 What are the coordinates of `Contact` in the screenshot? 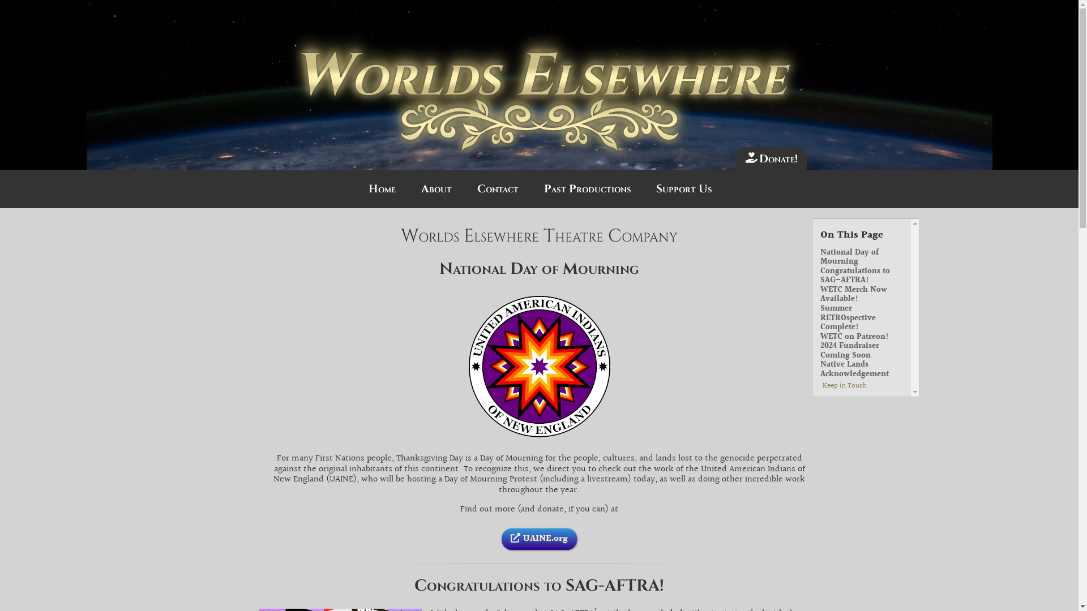 It's located at (498, 189).